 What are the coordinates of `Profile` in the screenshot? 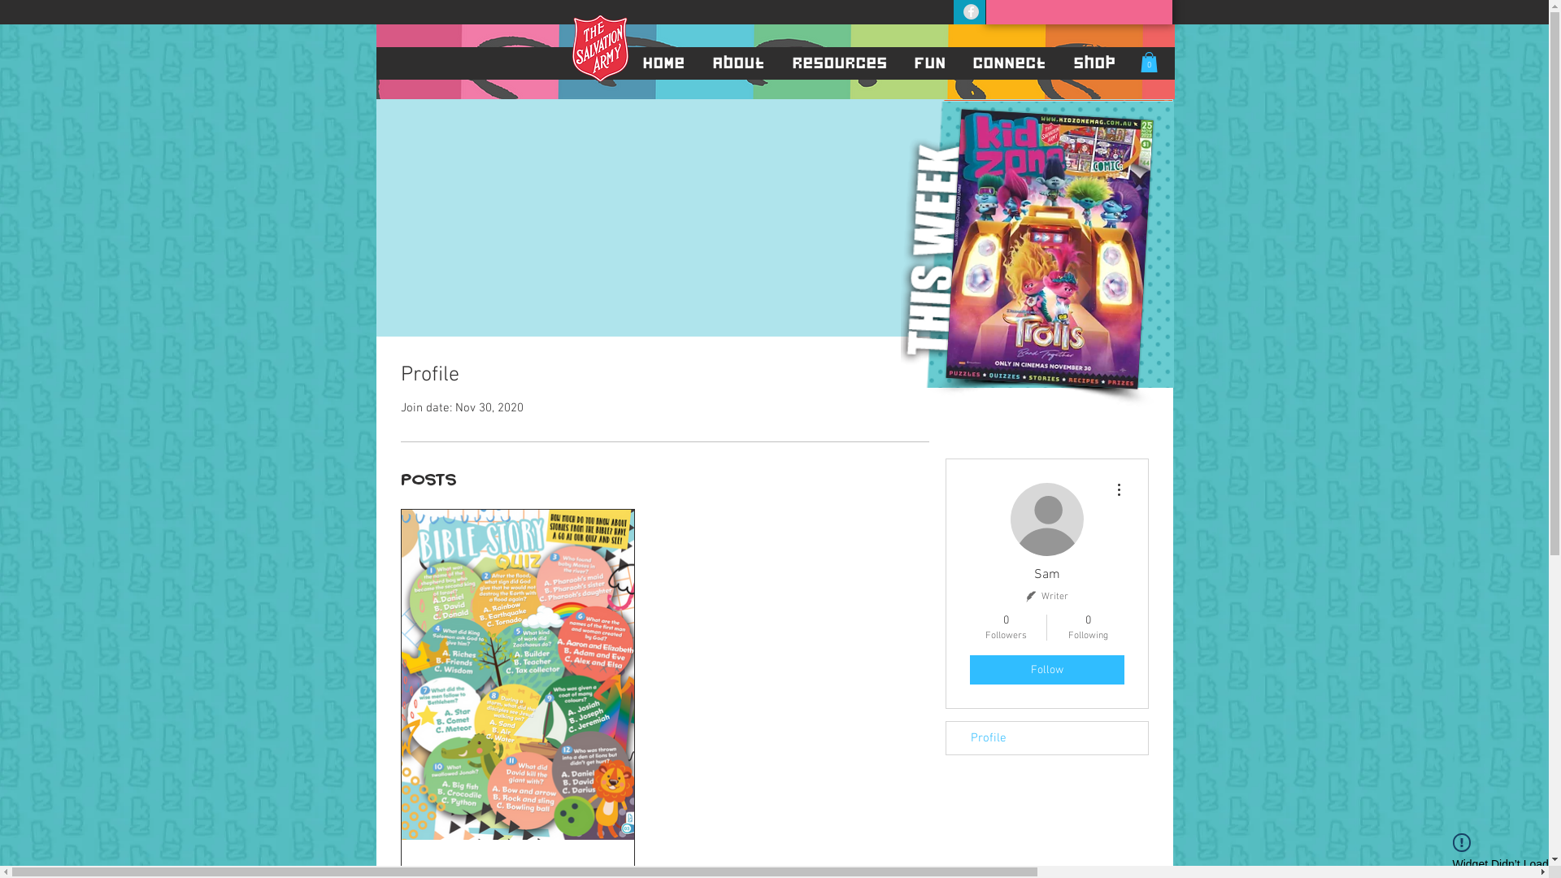 It's located at (1047, 738).